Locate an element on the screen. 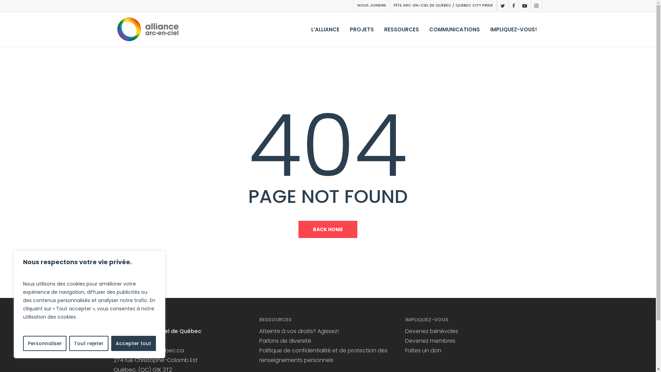 Image resolution: width=661 pixels, height=372 pixels. BACK HOME is located at coordinates (328, 229).